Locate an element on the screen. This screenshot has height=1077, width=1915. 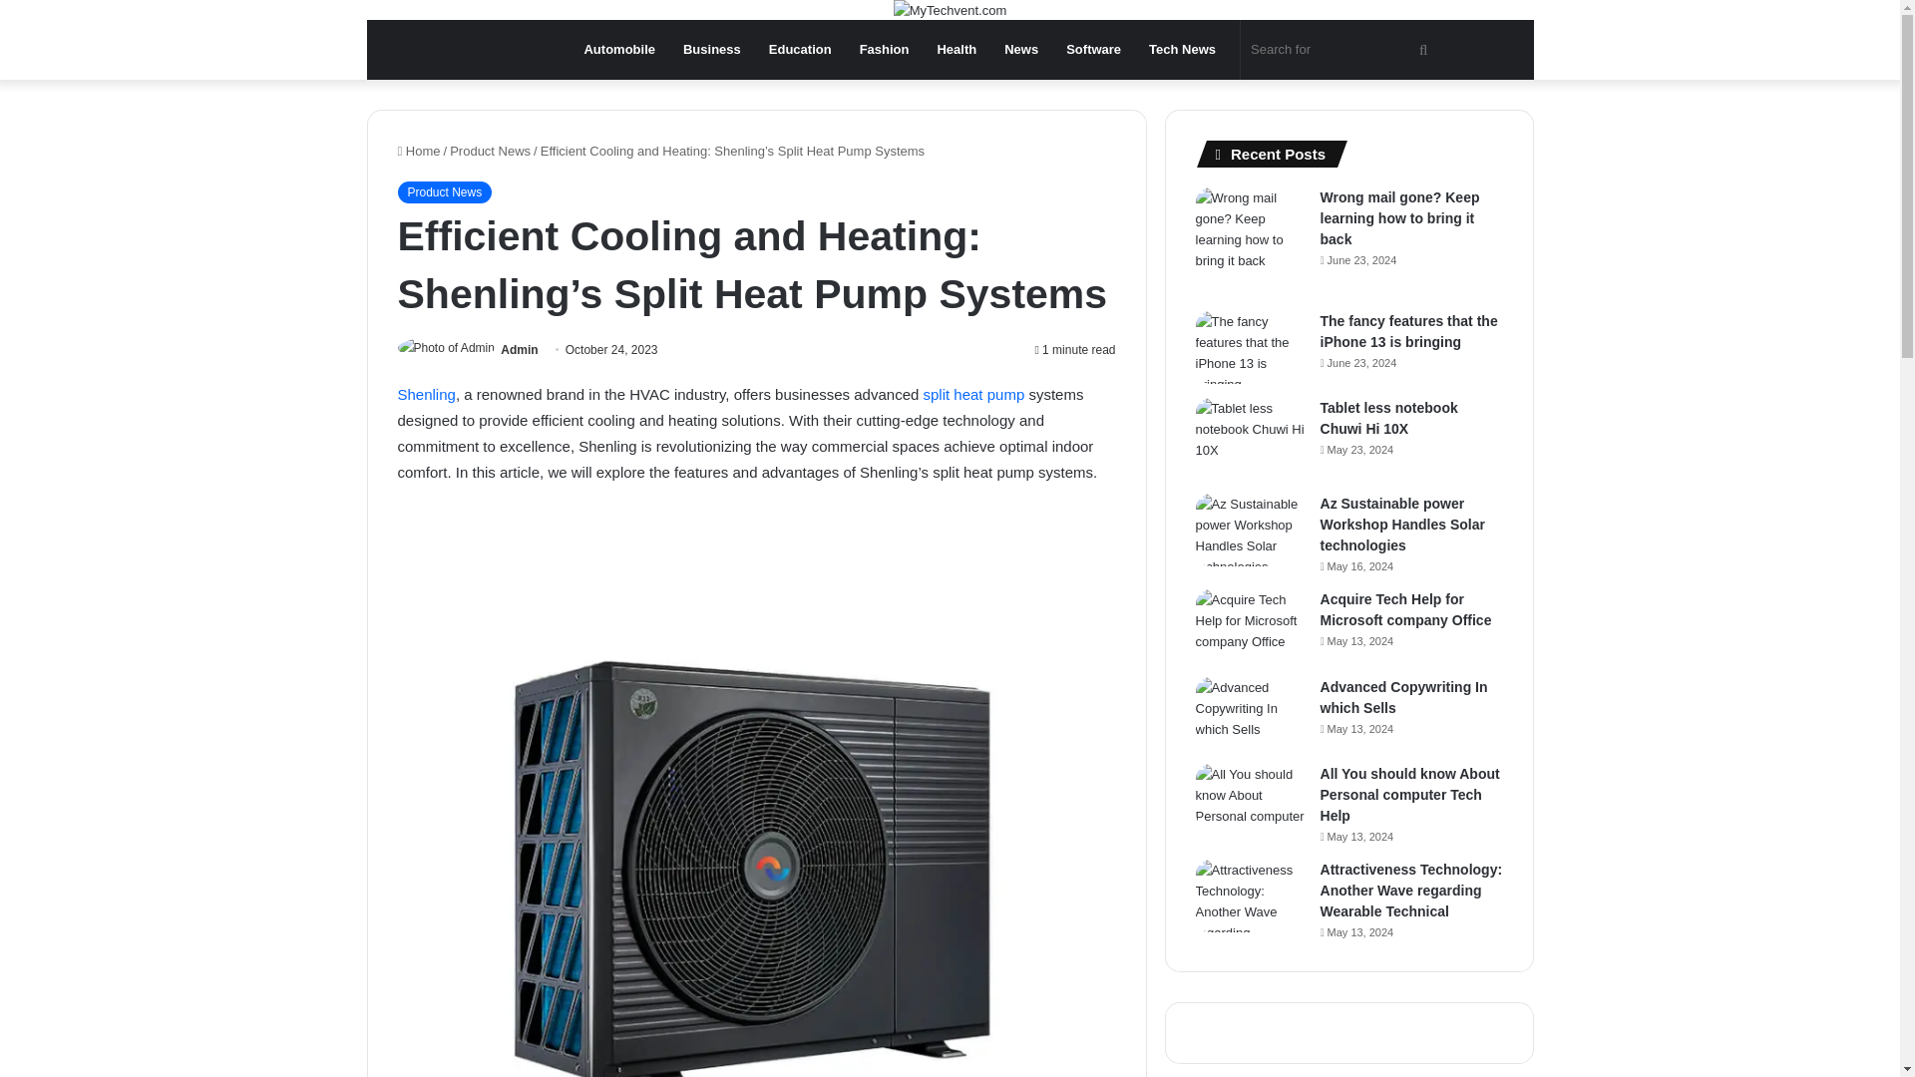
Search for is located at coordinates (1342, 50).